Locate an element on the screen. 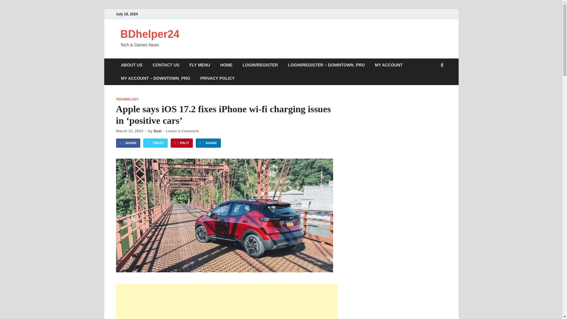  CONTACT US is located at coordinates (166, 65).